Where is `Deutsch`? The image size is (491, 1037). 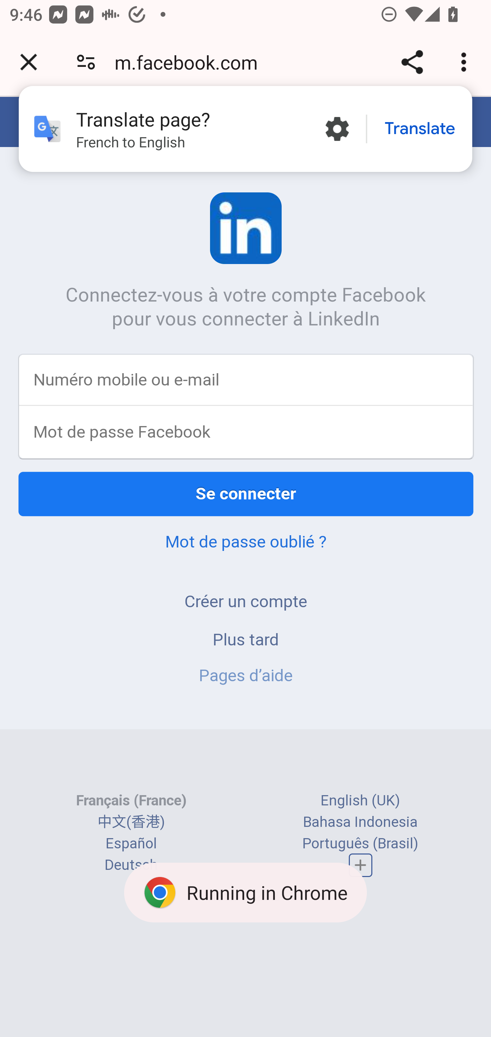
Deutsch is located at coordinates (131, 866).